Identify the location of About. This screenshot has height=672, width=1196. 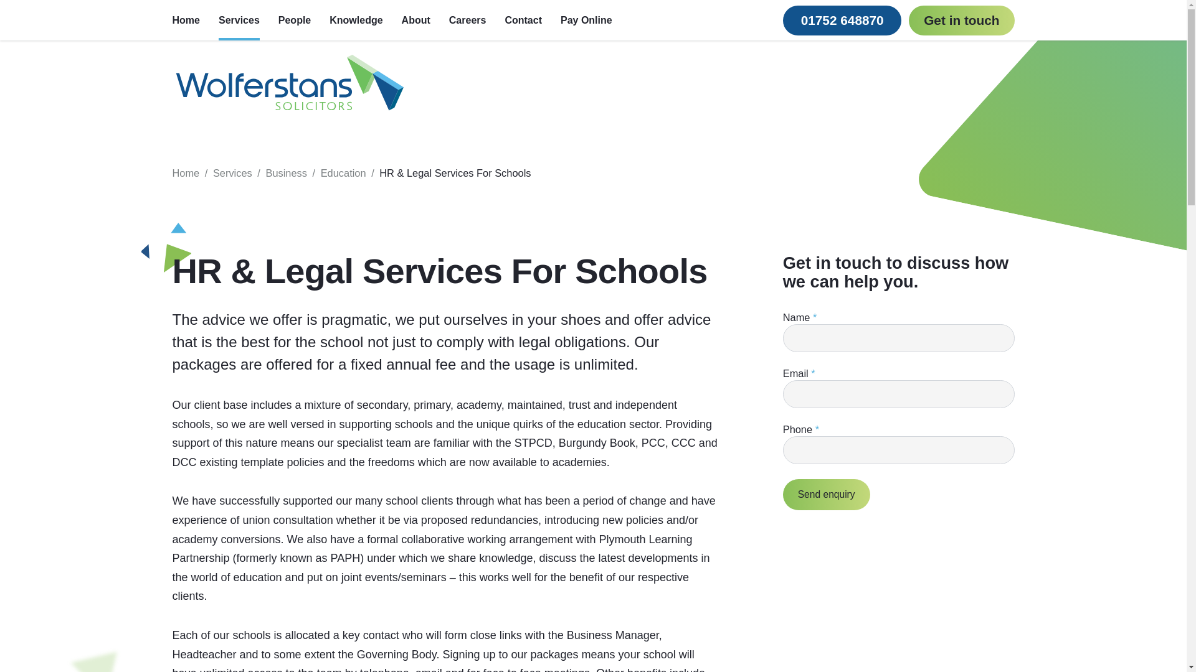
(416, 20).